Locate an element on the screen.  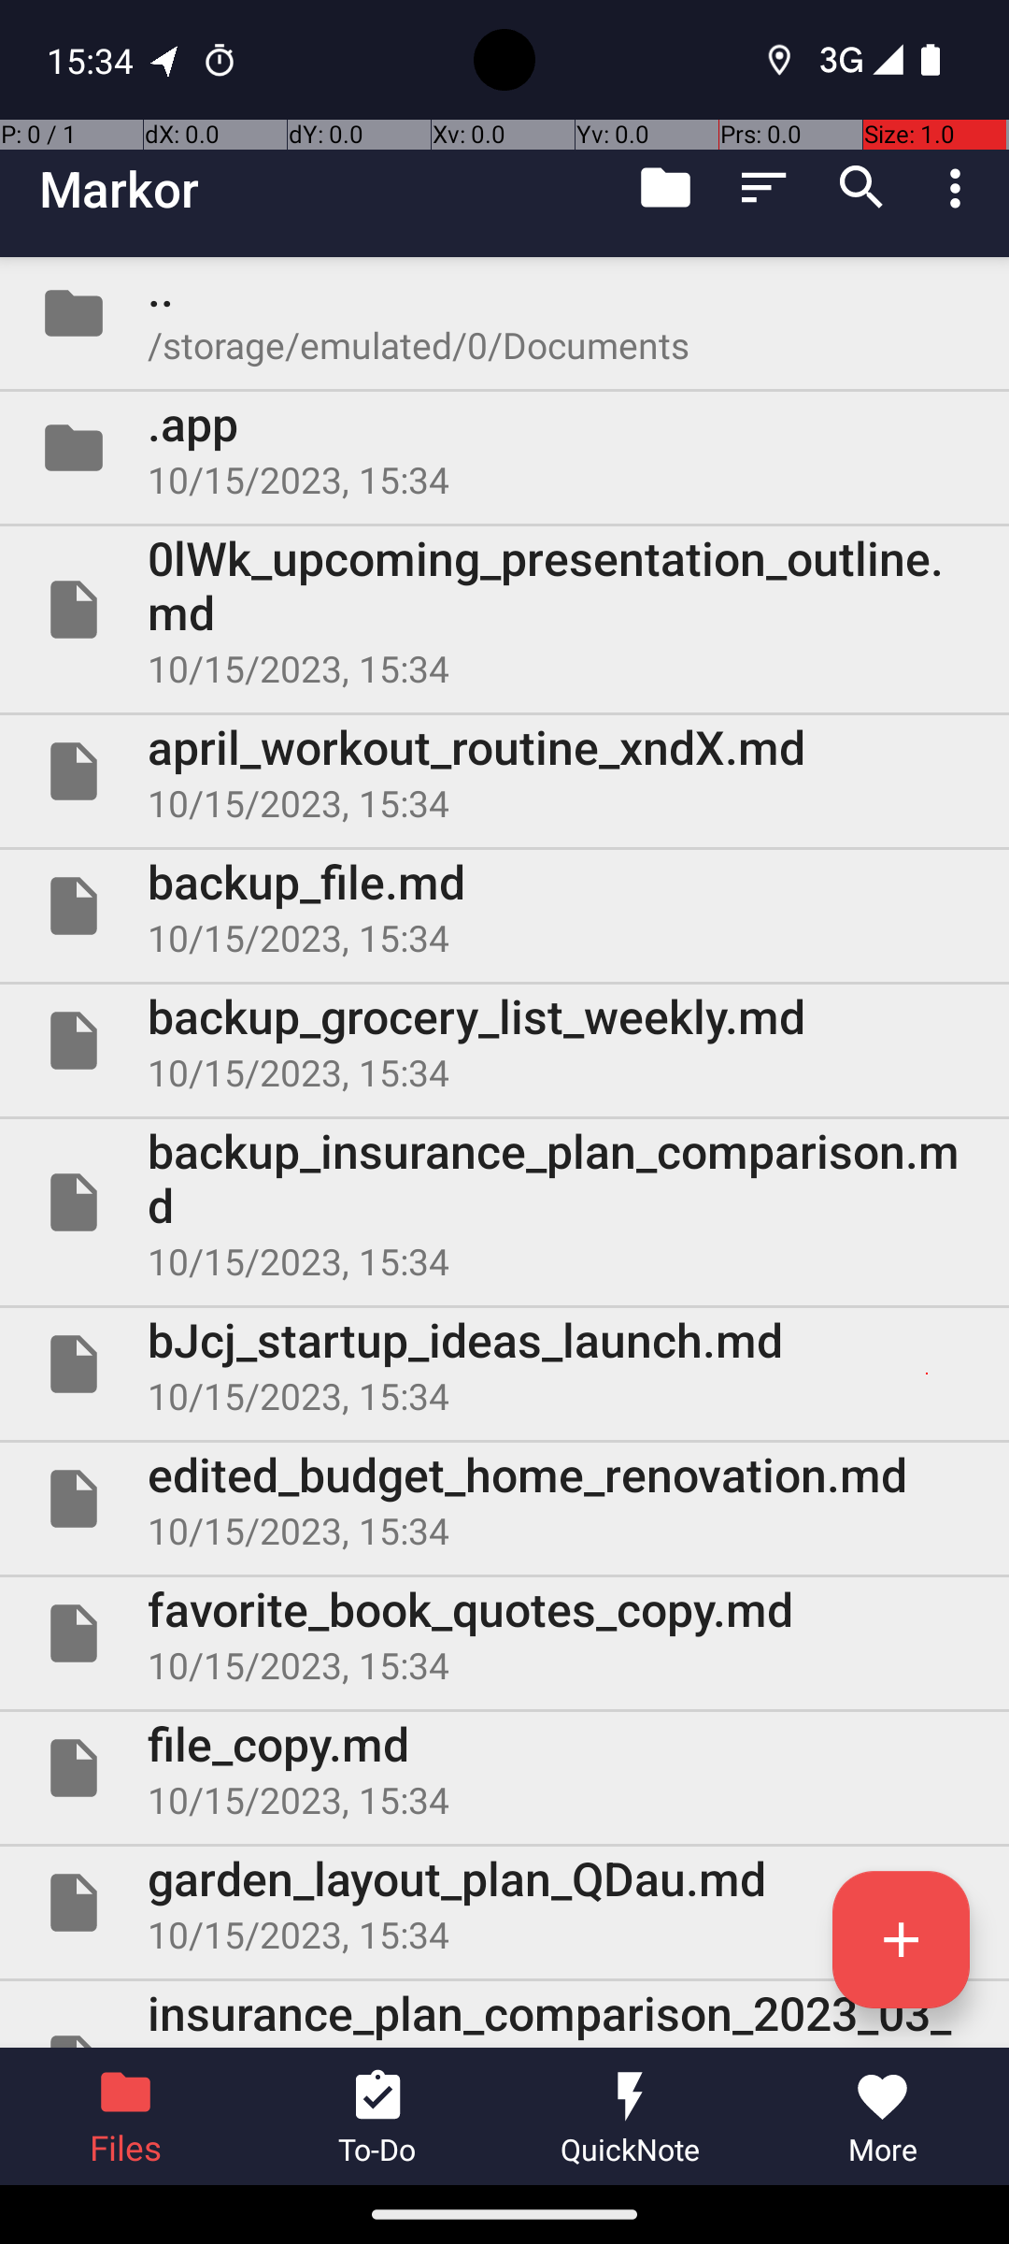
File april_workout_routine_xndX.md  is located at coordinates (504, 771).